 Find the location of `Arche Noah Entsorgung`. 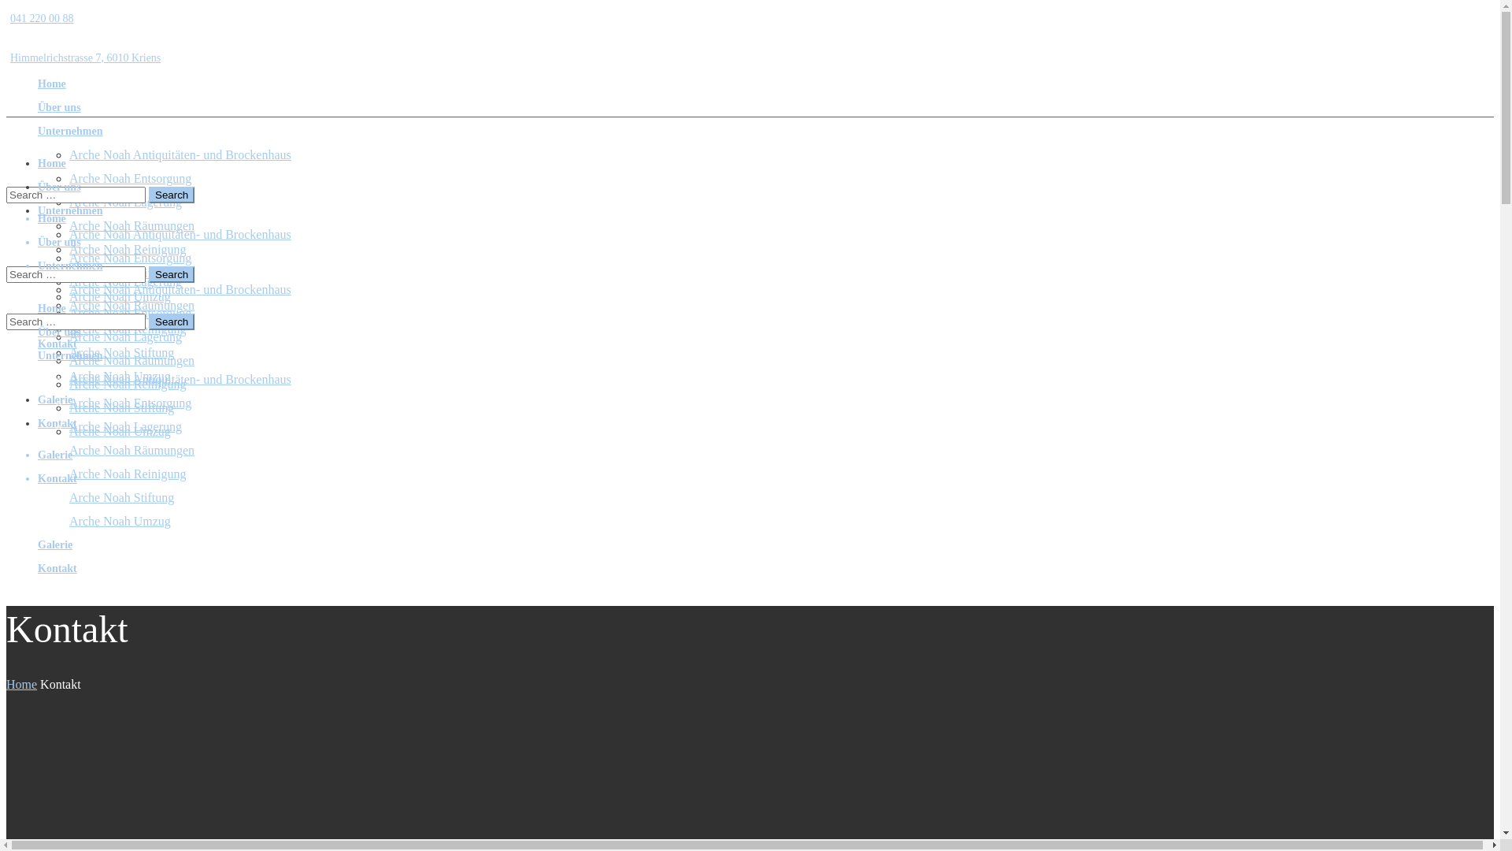

Arche Noah Entsorgung is located at coordinates (131, 258).